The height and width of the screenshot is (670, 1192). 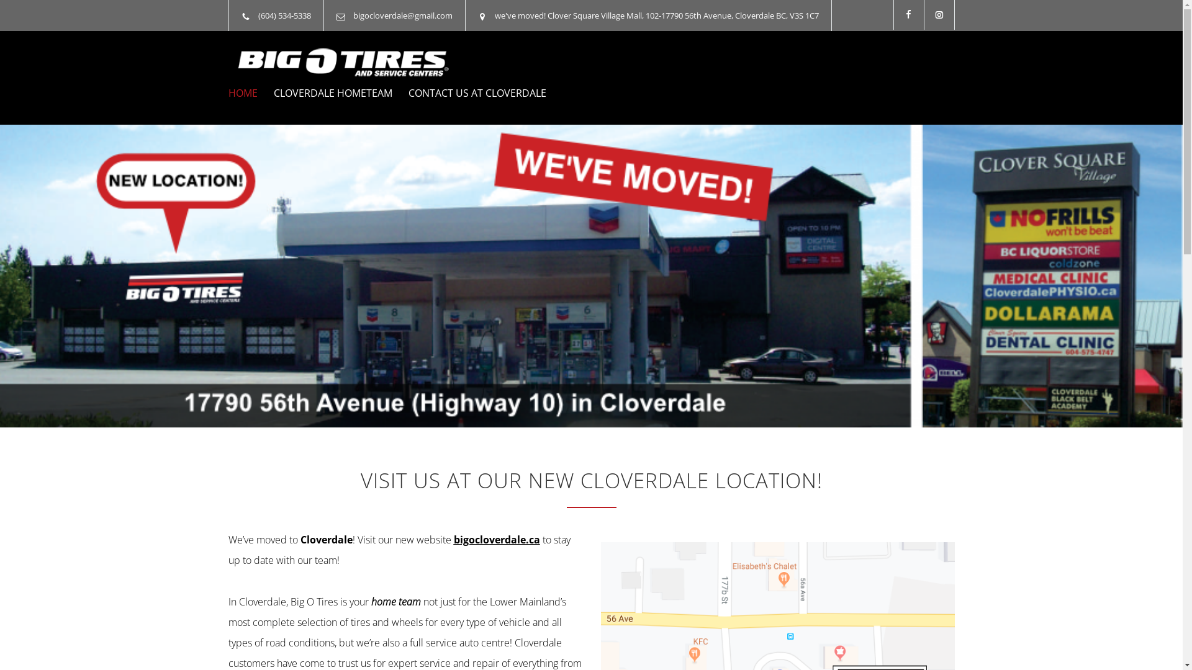 What do you see at coordinates (402, 16) in the screenshot?
I see `bigocloverdale@gmail.com` at bounding box center [402, 16].